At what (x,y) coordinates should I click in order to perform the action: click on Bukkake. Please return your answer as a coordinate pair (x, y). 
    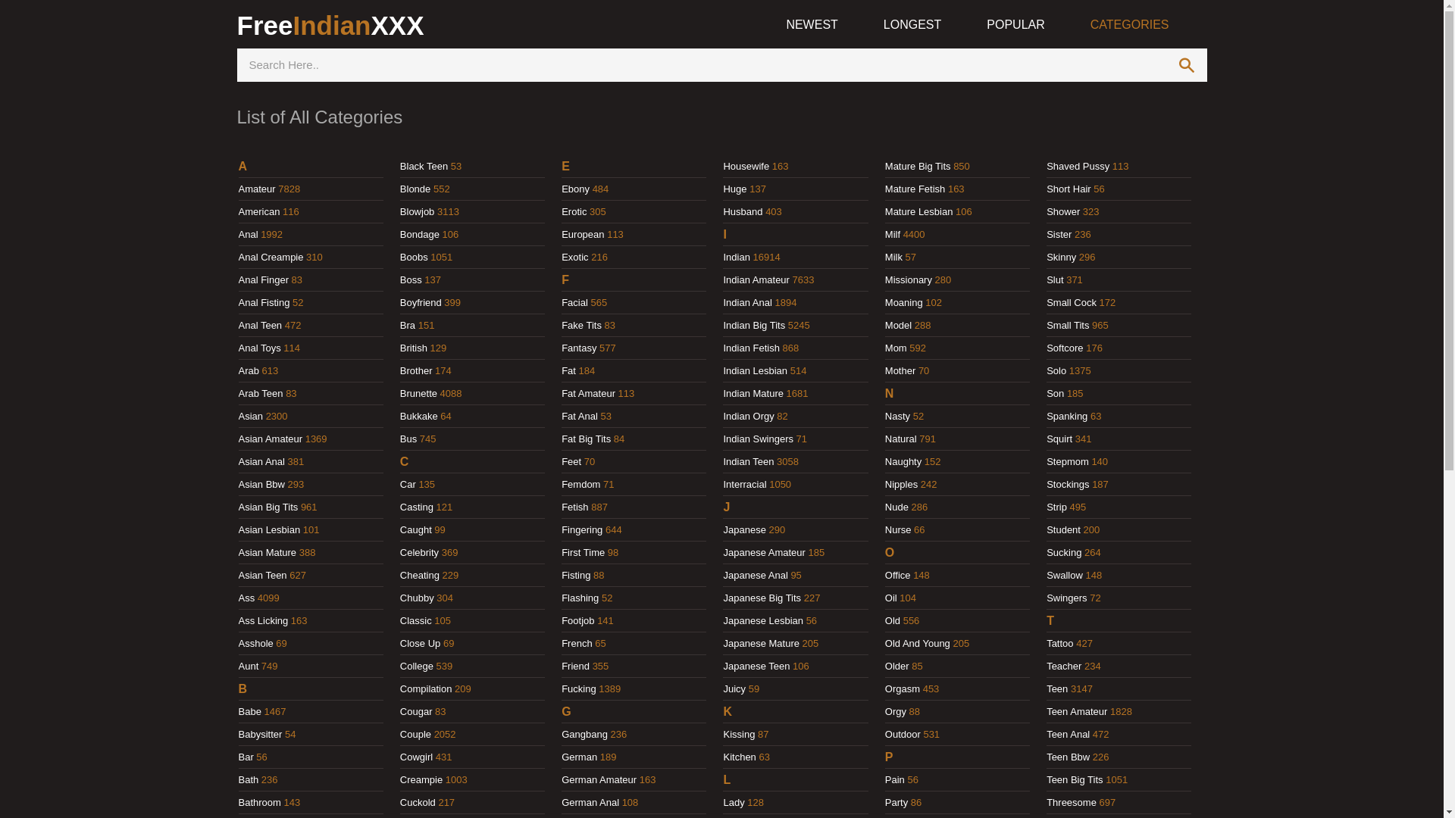
    Looking at the image, I should click on (419, 417).